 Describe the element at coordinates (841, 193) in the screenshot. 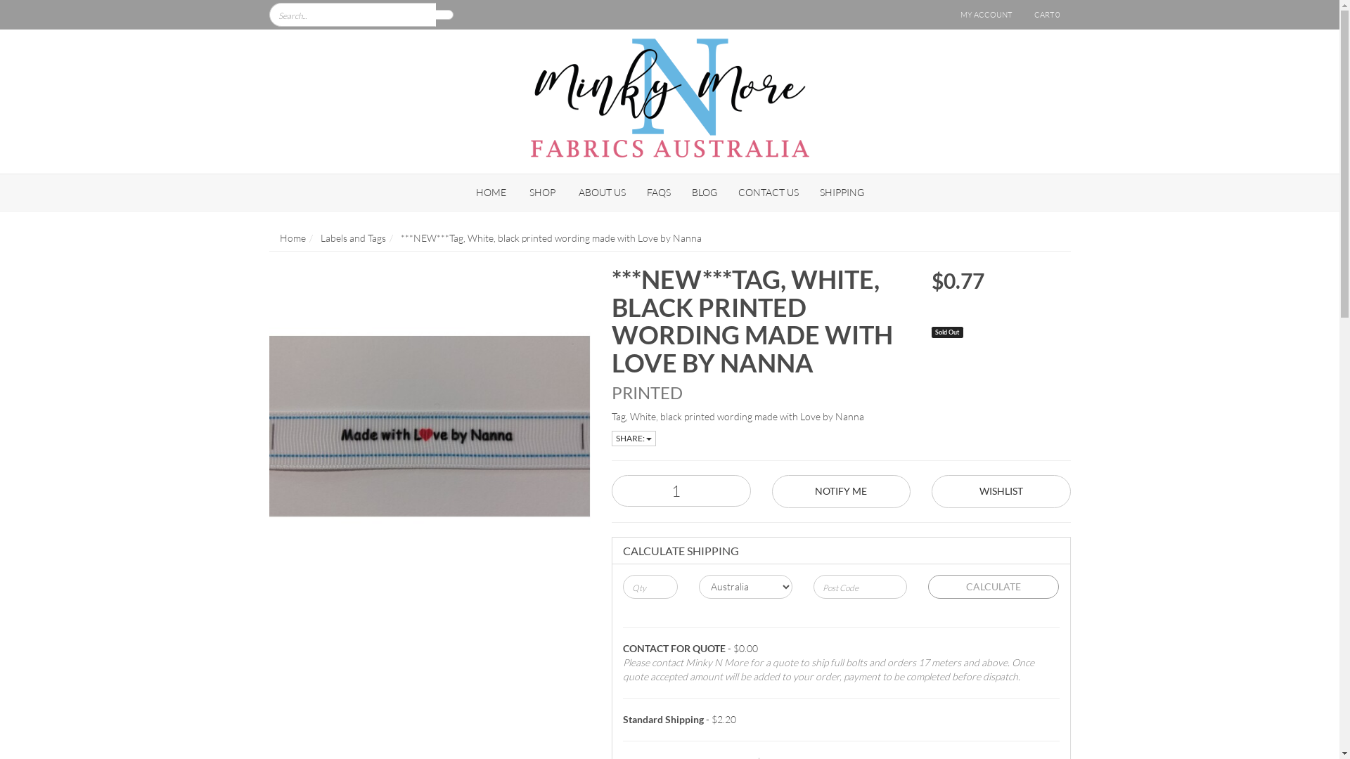

I see `SHIPPING` at that location.